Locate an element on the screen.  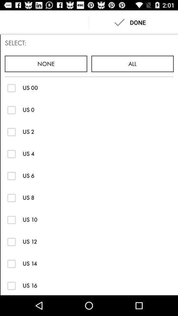
select option us 4 is located at coordinates (11, 154).